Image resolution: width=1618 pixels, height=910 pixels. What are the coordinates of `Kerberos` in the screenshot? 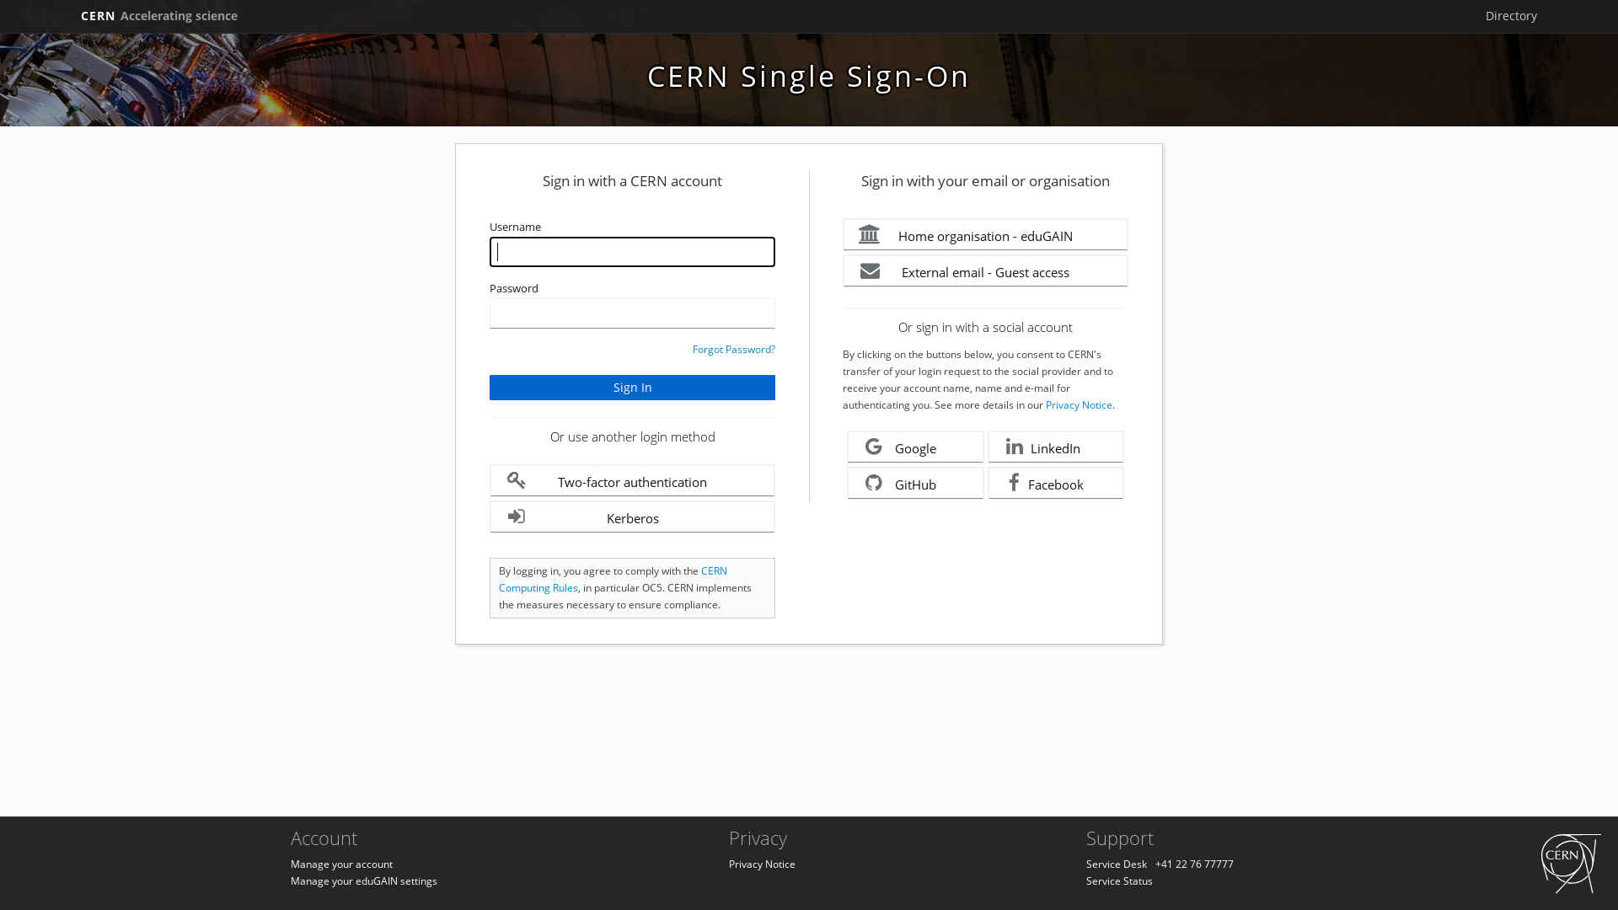 It's located at (632, 517).